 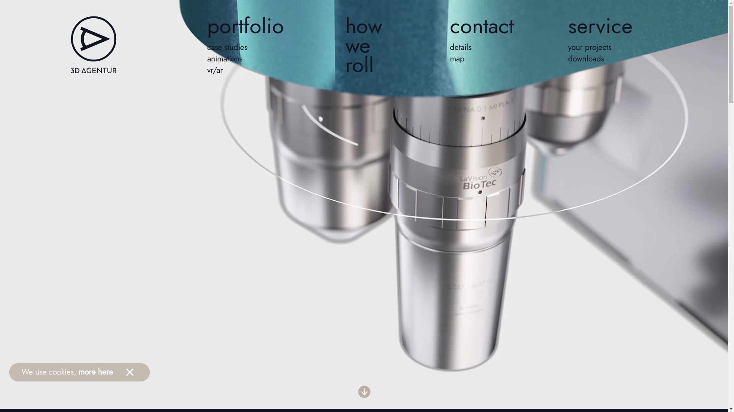 I want to click on service
your projects
downloads, so click(x=600, y=61).